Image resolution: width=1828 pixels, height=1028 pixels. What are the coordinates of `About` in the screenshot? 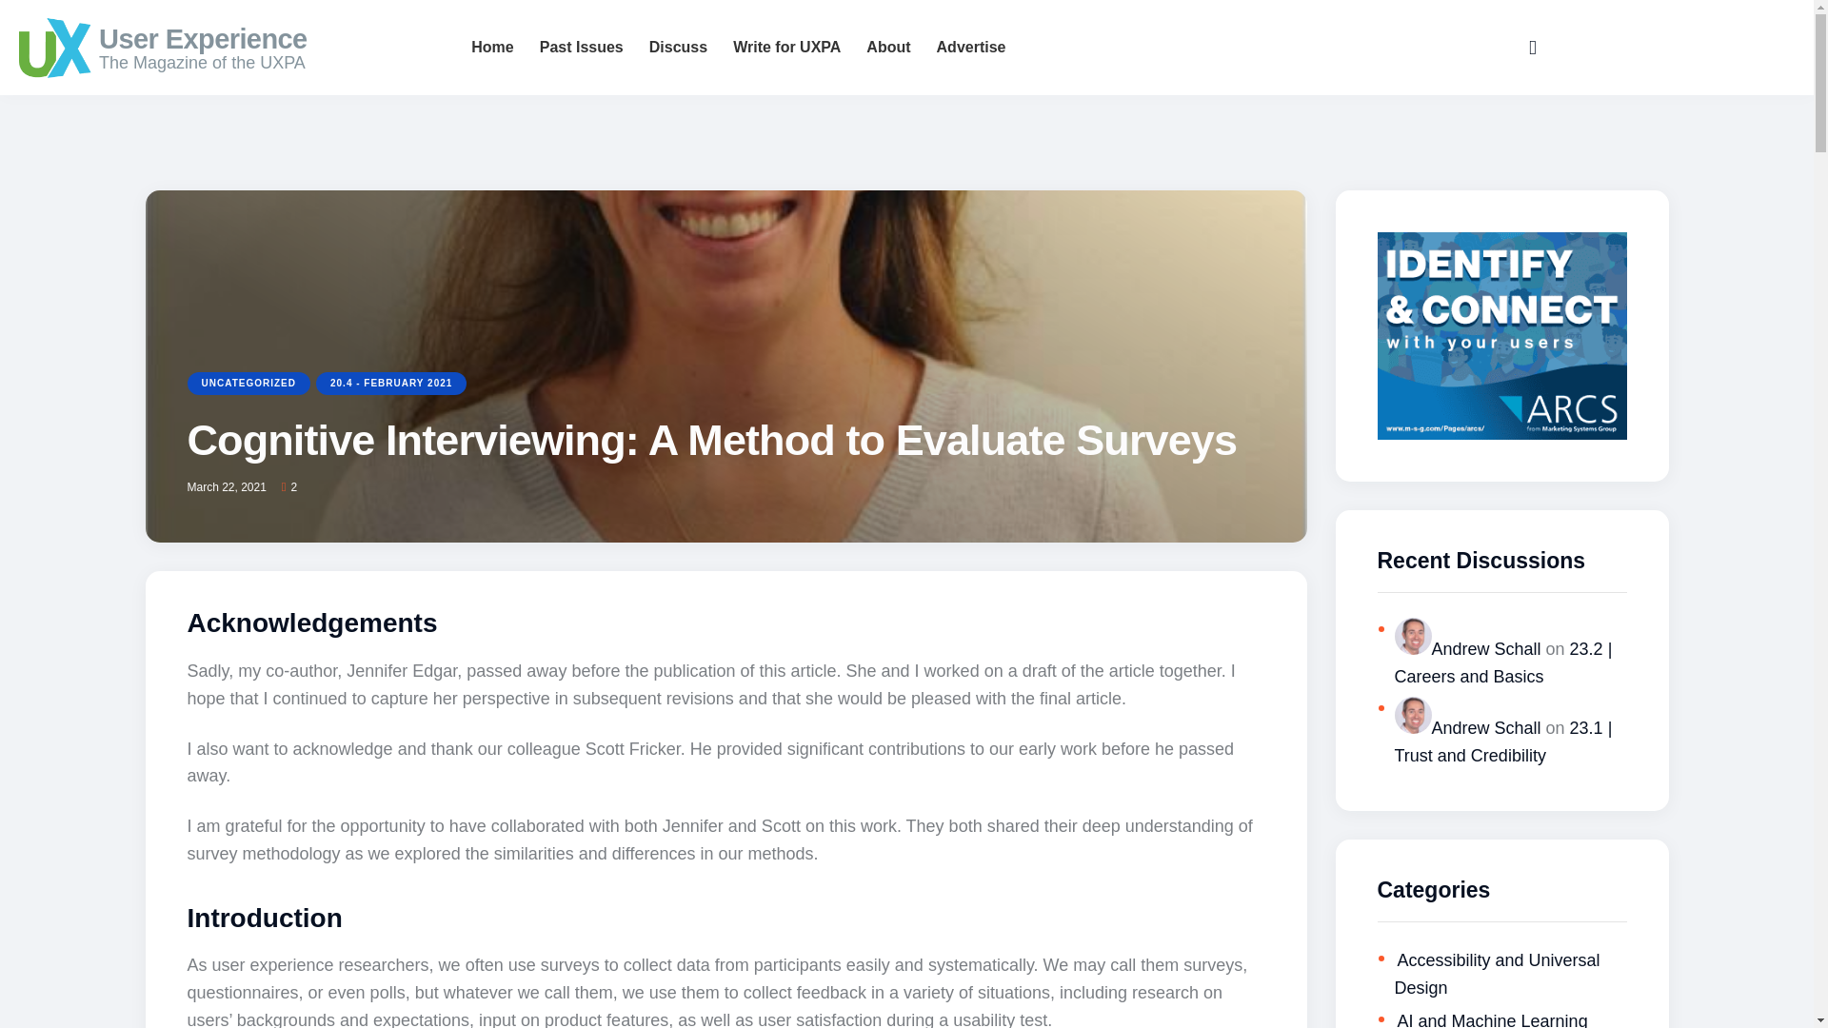 It's located at (887, 48).